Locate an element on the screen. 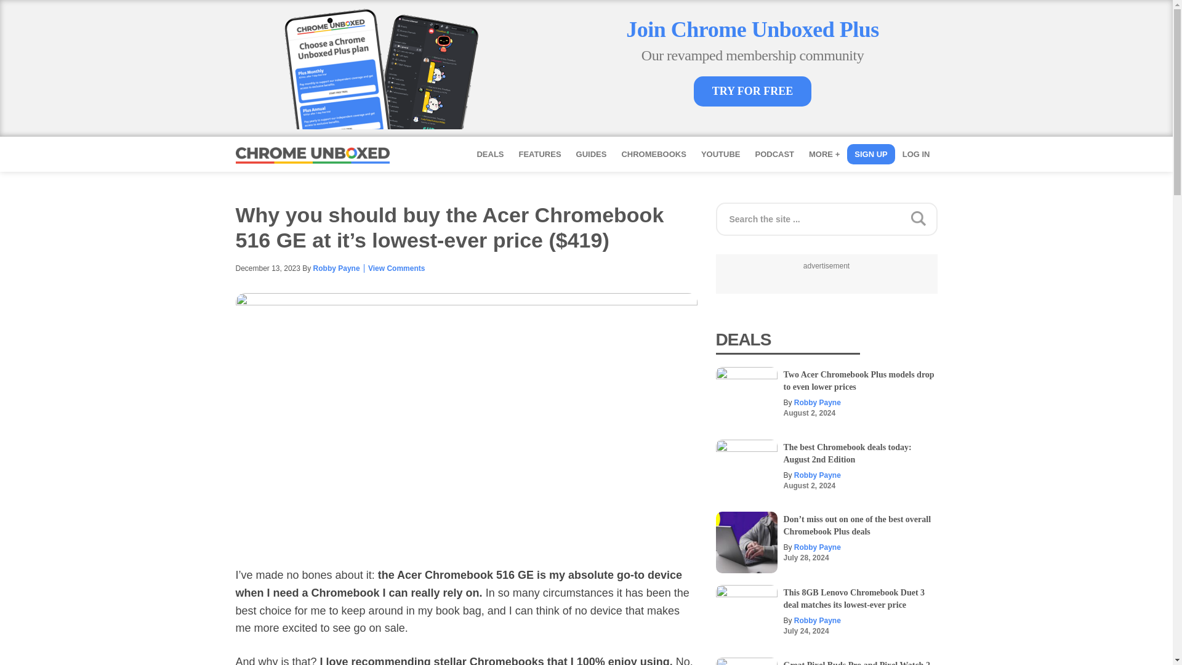 This screenshot has width=1182, height=665. CHROMEBOOKS is located at coordinates (653, 154).